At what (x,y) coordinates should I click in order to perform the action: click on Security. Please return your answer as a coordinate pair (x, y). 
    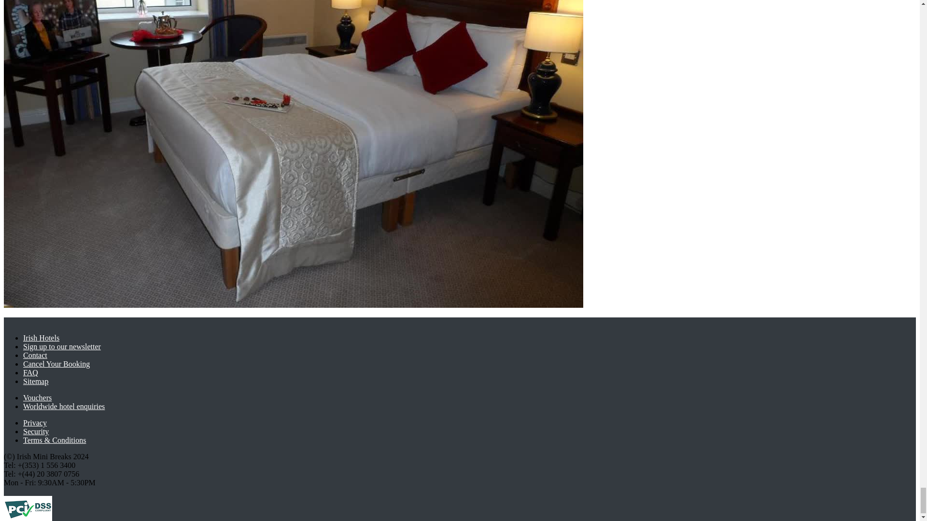
    Looking at the image, I should click on (36, 431).